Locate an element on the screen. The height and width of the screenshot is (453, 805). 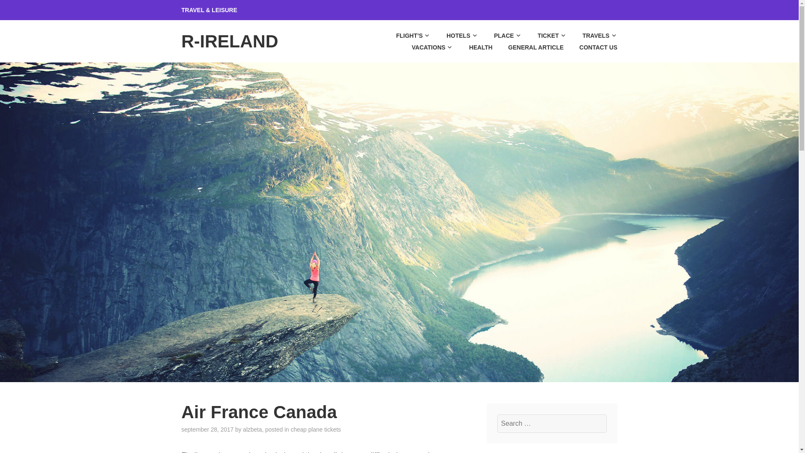
VACATIONS is located at coordinates (425, 47).